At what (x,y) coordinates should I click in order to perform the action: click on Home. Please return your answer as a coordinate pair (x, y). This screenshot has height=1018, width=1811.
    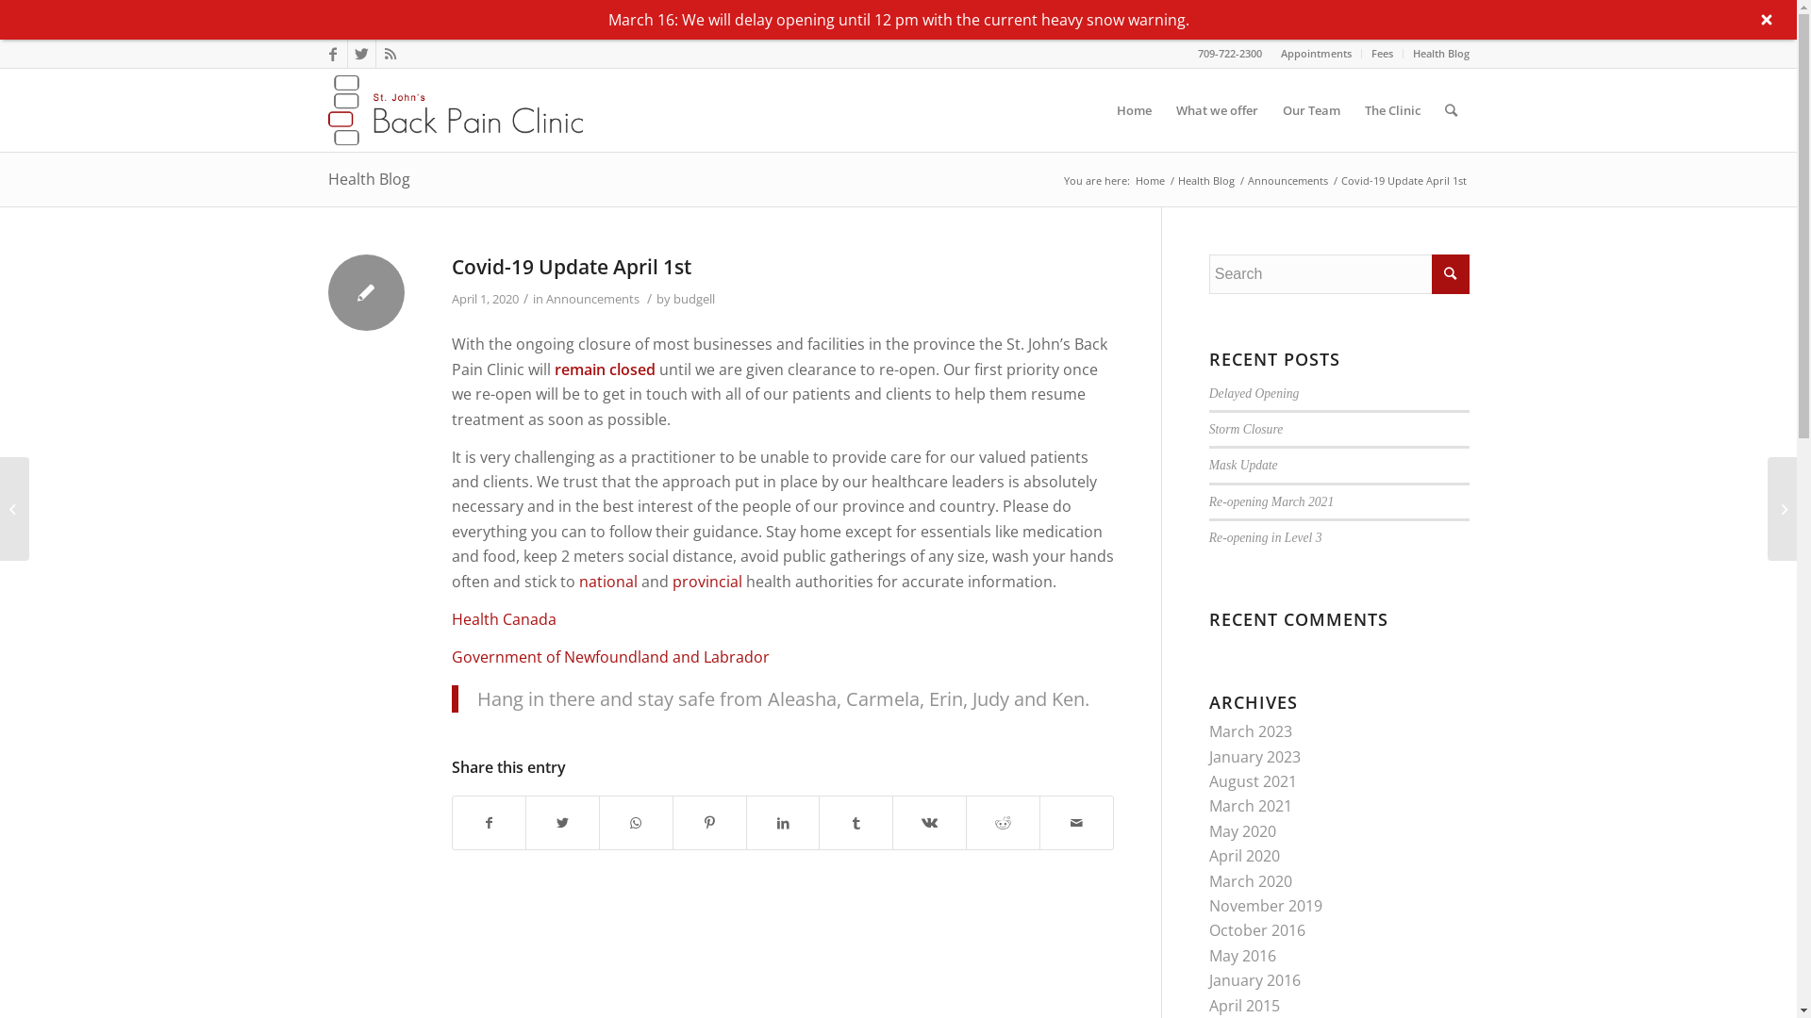
    Looking at the image, I should click on (1134, 110).